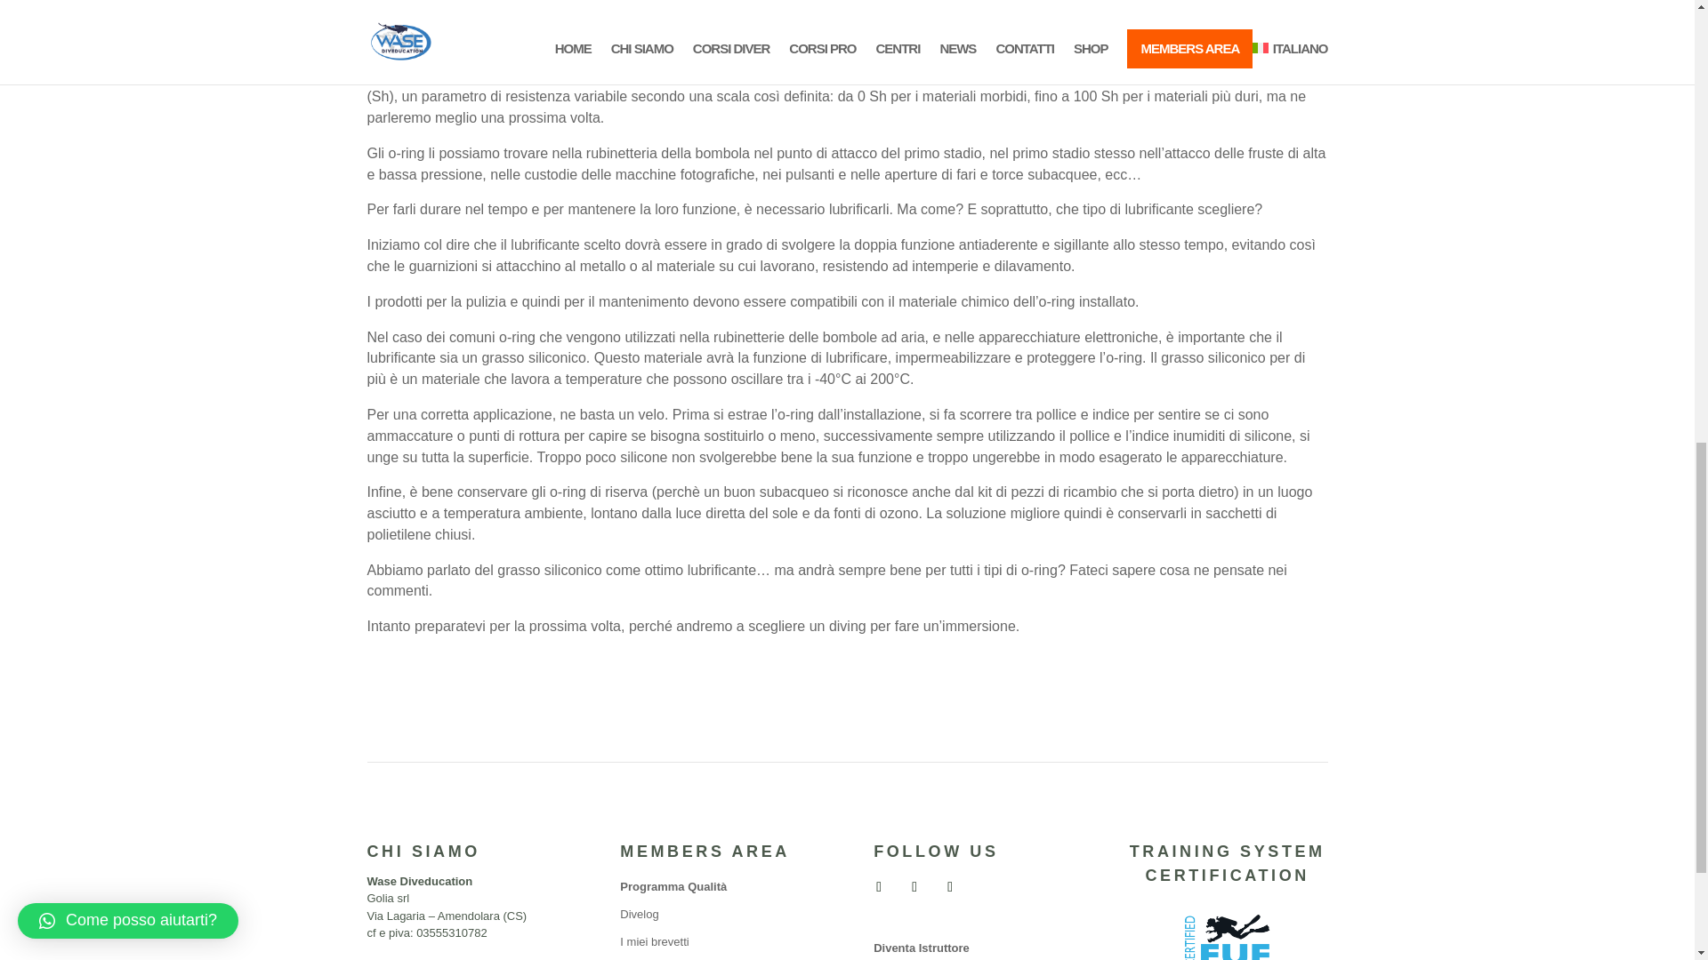 This screenshot has width=1708, height=960. I want to click on Follow on Facebook, so click(879, 887).